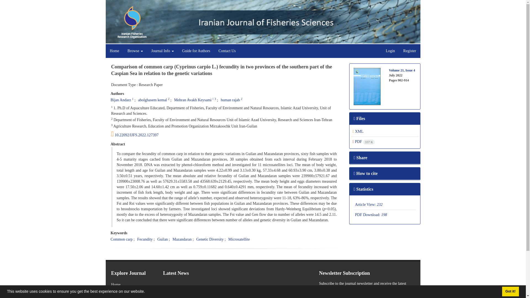  Describe the element at coordinates (152, 100) in the screenshot. I see `abolghasem kemal` at that location.